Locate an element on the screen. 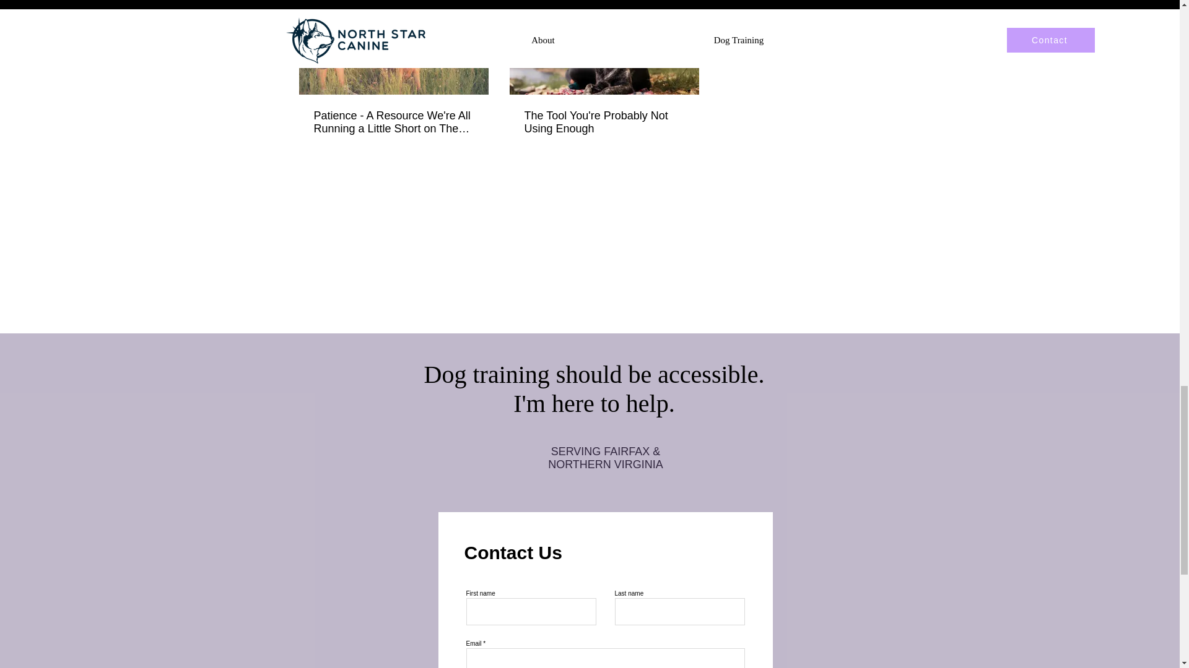  The Tool You're Probably Not Using Enough is located at coordinates (604, 122).